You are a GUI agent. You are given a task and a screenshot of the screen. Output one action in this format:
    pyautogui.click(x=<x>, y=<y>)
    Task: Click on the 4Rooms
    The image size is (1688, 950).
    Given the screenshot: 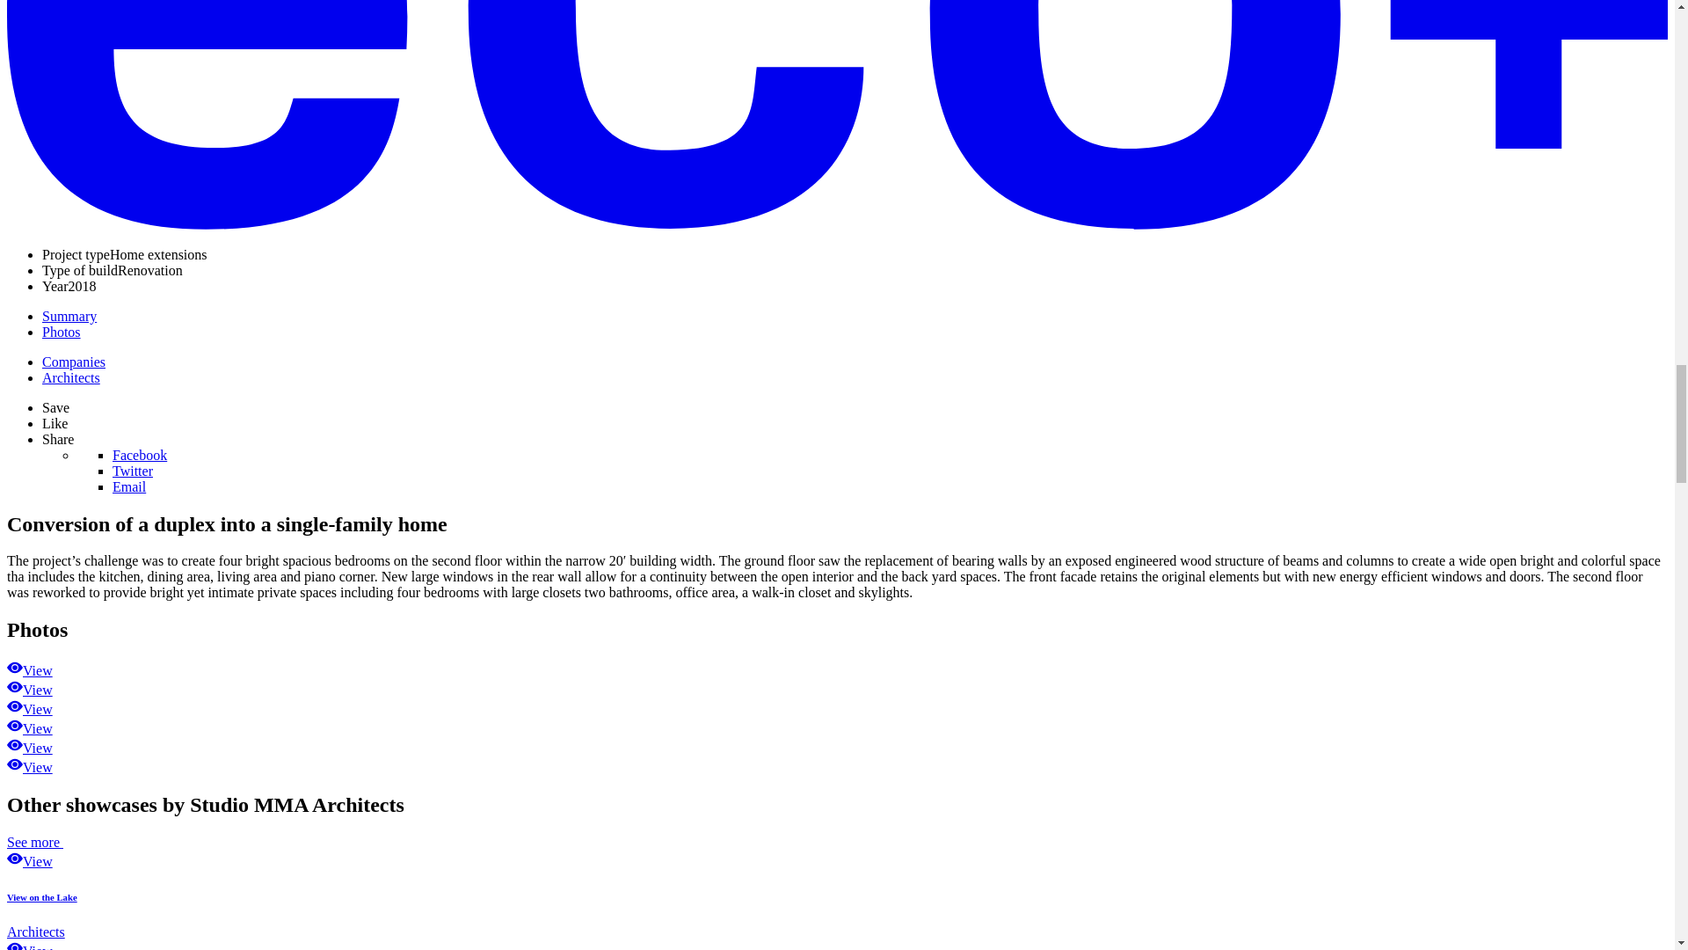 What is the action you would take?
    pyautogui.click(x=29, y=767)
    